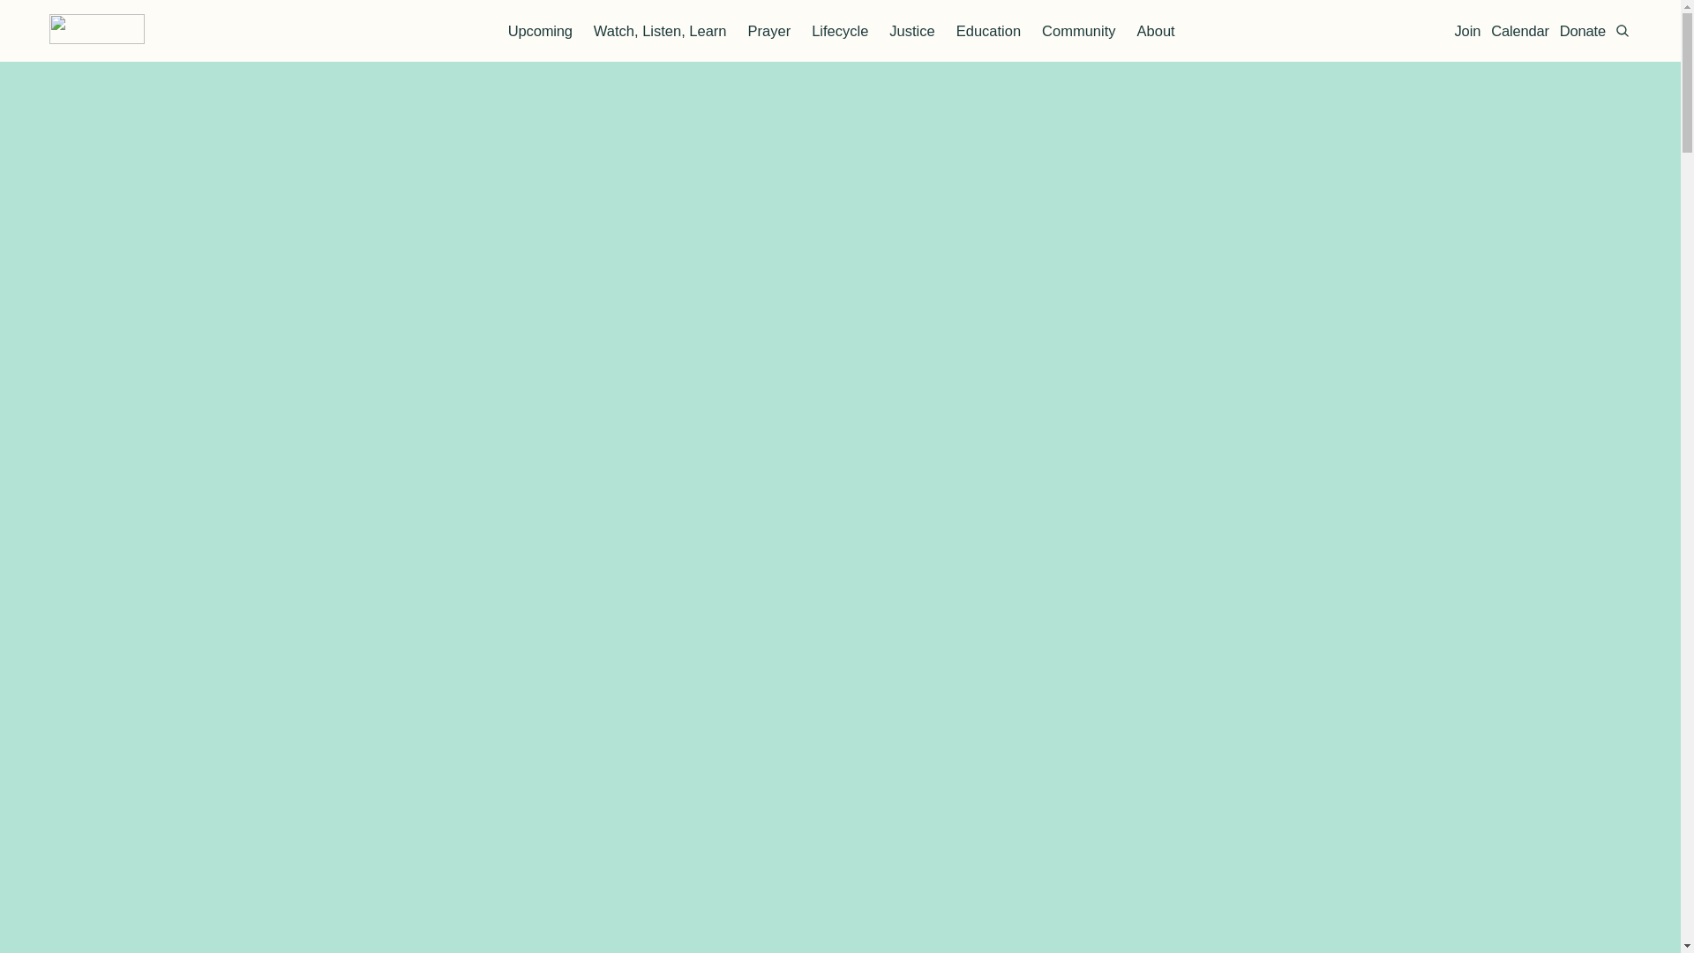  Describe the element at coordinates (660, 32) in the screenshot. I see `Watch, Listen, Learn` at that location.